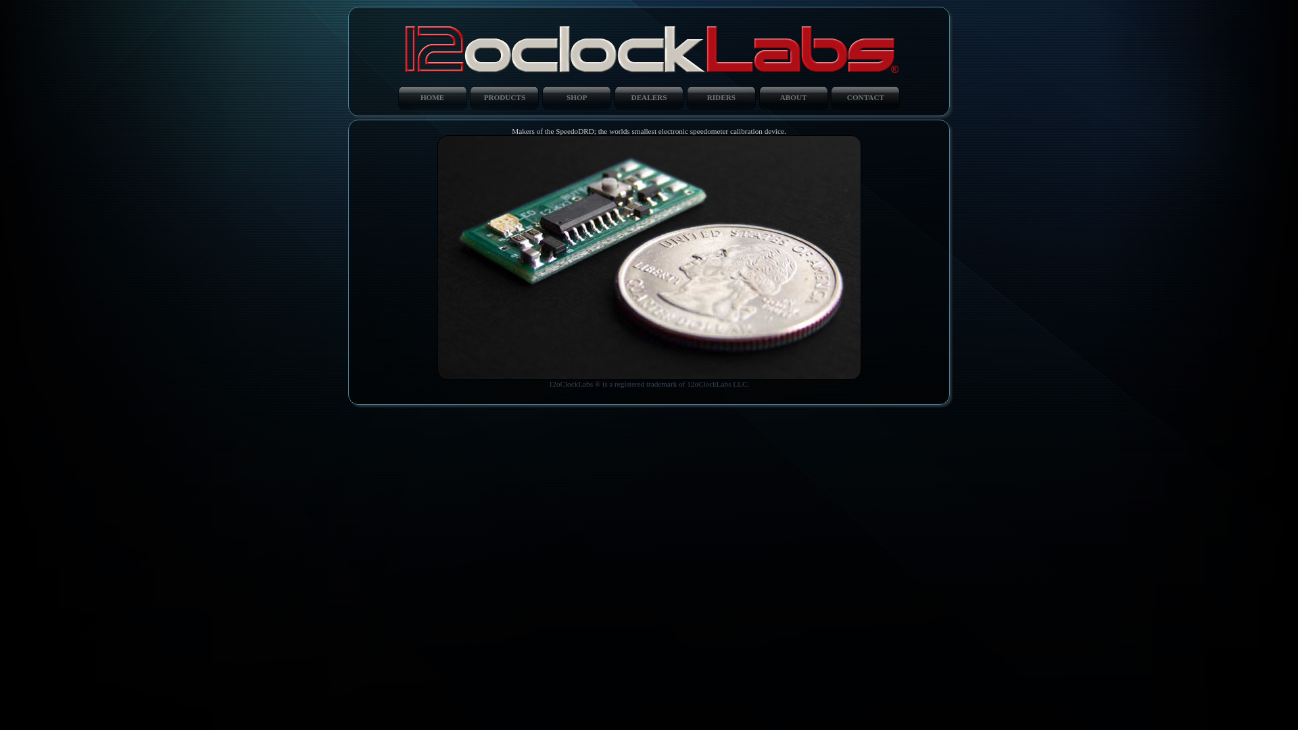 This screenshot has height=730, width=1298. I want to click on HOME, so click(433, 97).